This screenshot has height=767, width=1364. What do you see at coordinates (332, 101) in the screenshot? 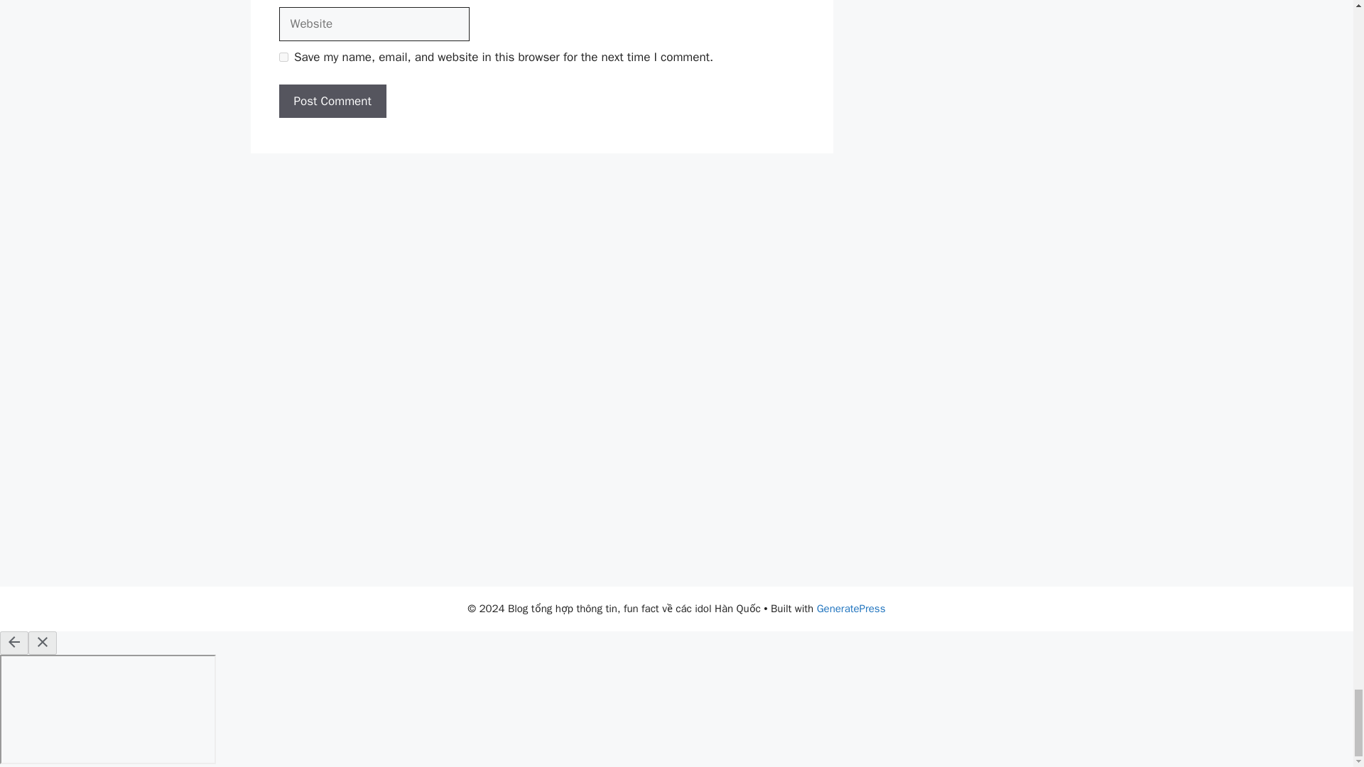
I see `Post Comment` at bounding box center [332, 101].